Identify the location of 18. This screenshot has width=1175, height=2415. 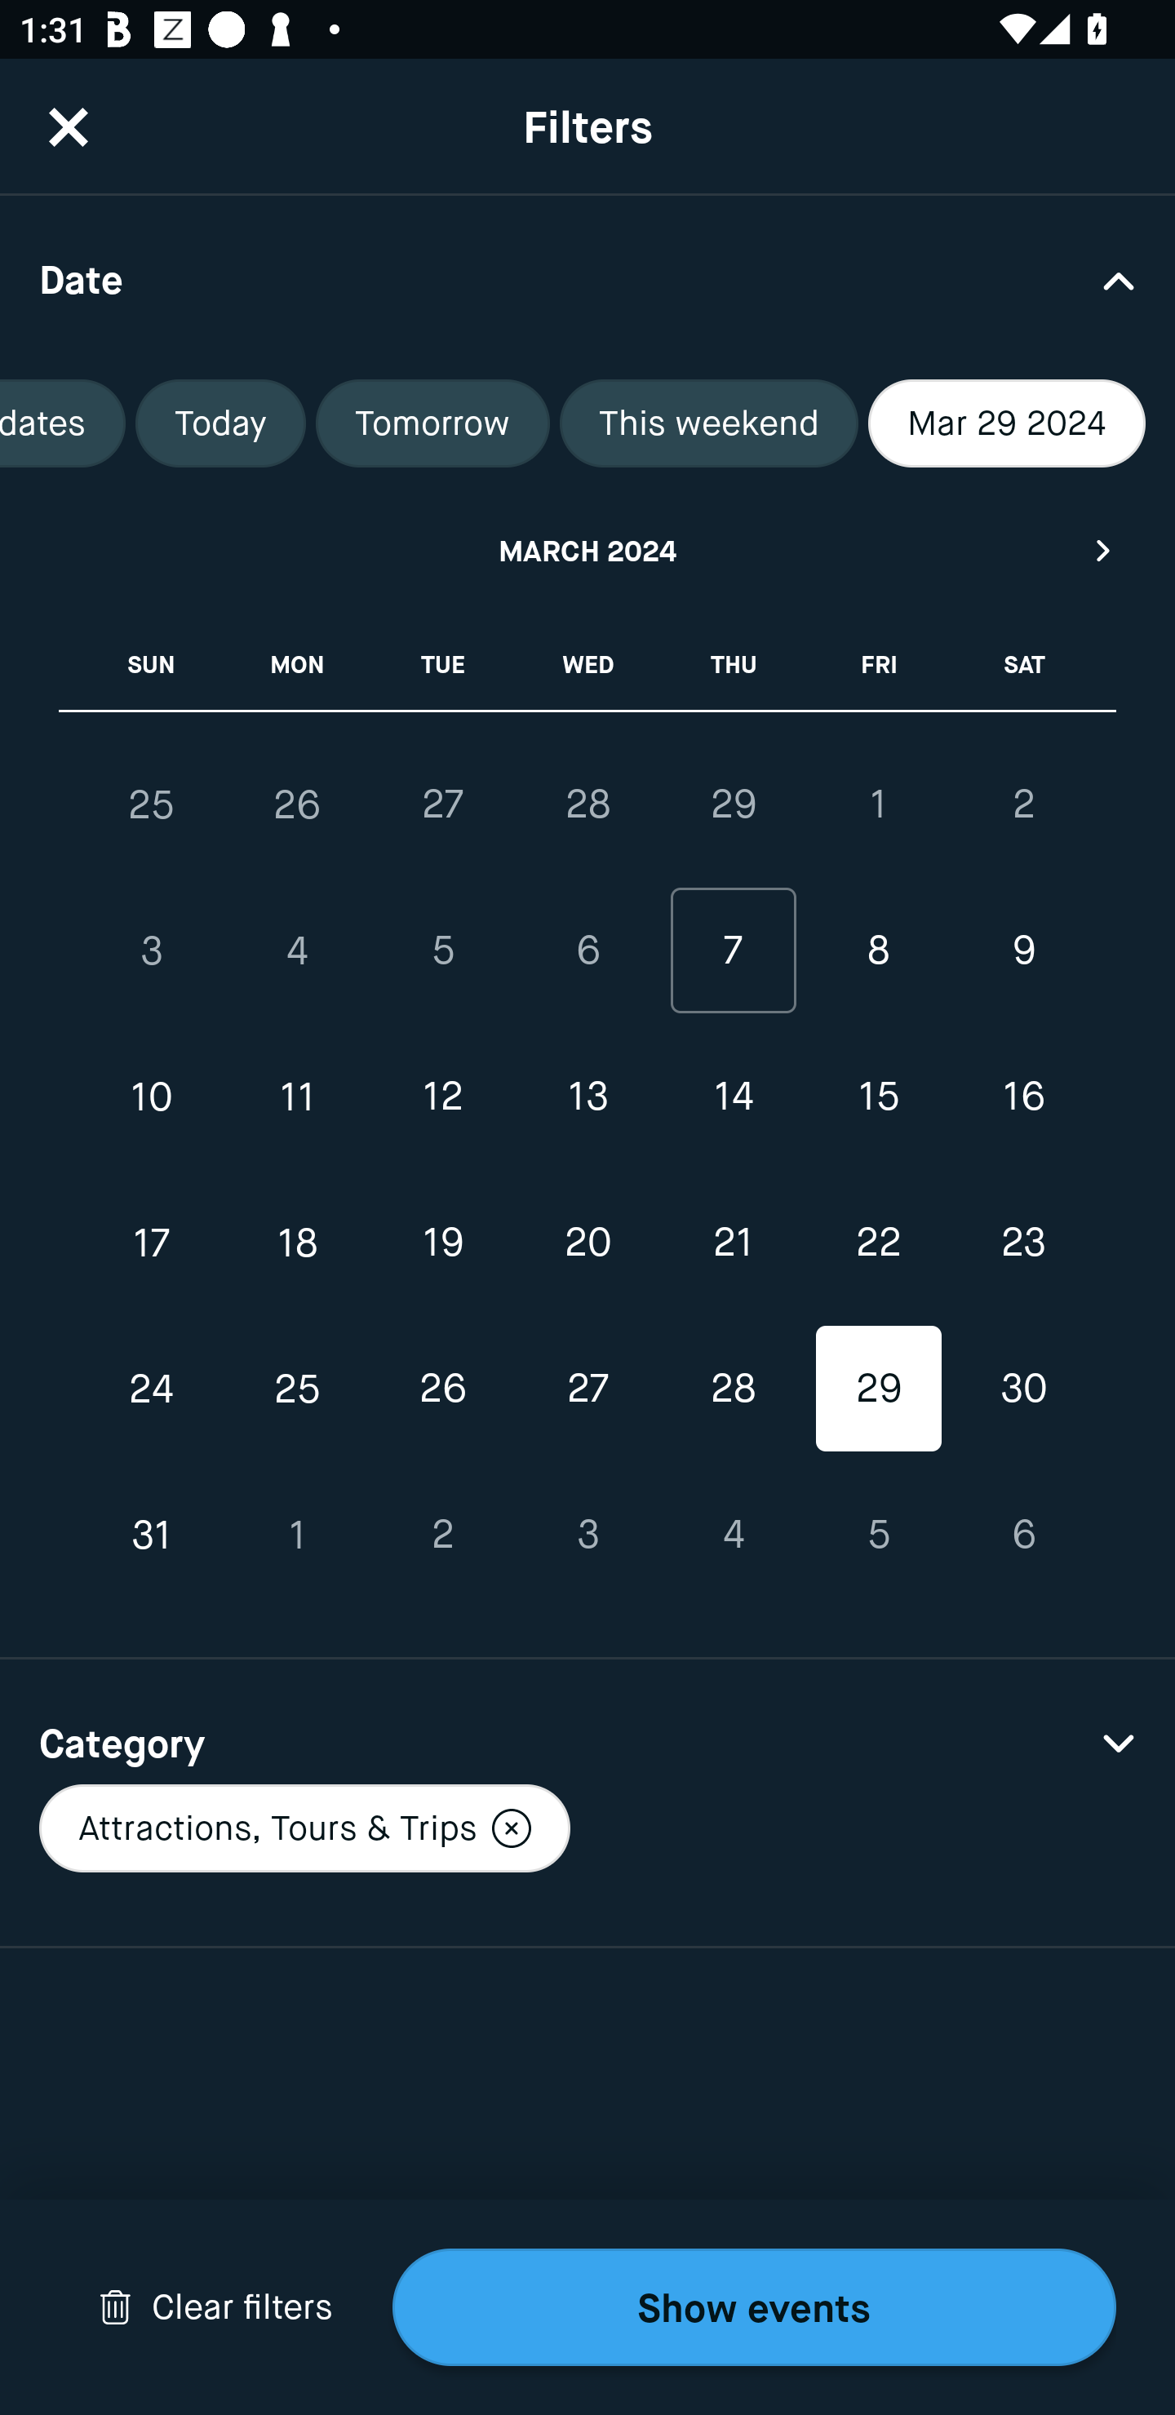
(297, 1242).